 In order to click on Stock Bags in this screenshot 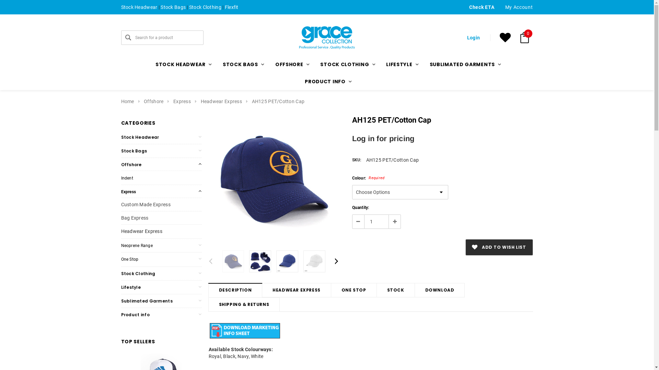, I will do `click(173, 7)`.